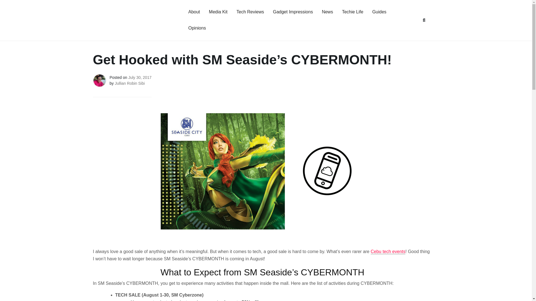 Image resolution: width=536 pixels, height=301 pixels. Describe the element at coordinates (353, 12) in the screenshot. I see `Techie Life` at that location.